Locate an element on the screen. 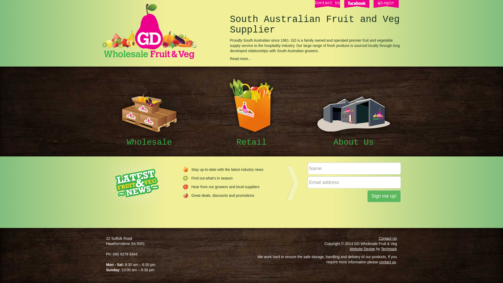 The width and height of the screenshot is (503, 283). contact us is located at coordinates (387, 262).